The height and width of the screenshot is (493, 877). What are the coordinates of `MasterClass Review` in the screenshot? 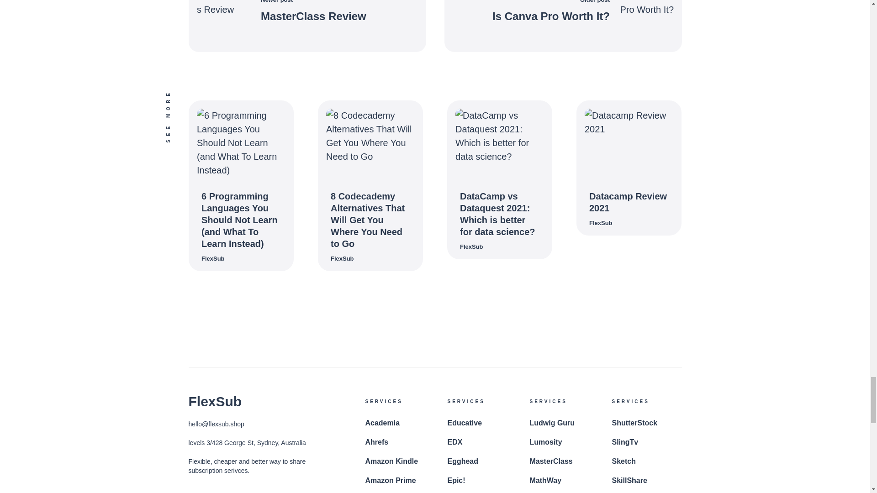 It's located at (313, 16).